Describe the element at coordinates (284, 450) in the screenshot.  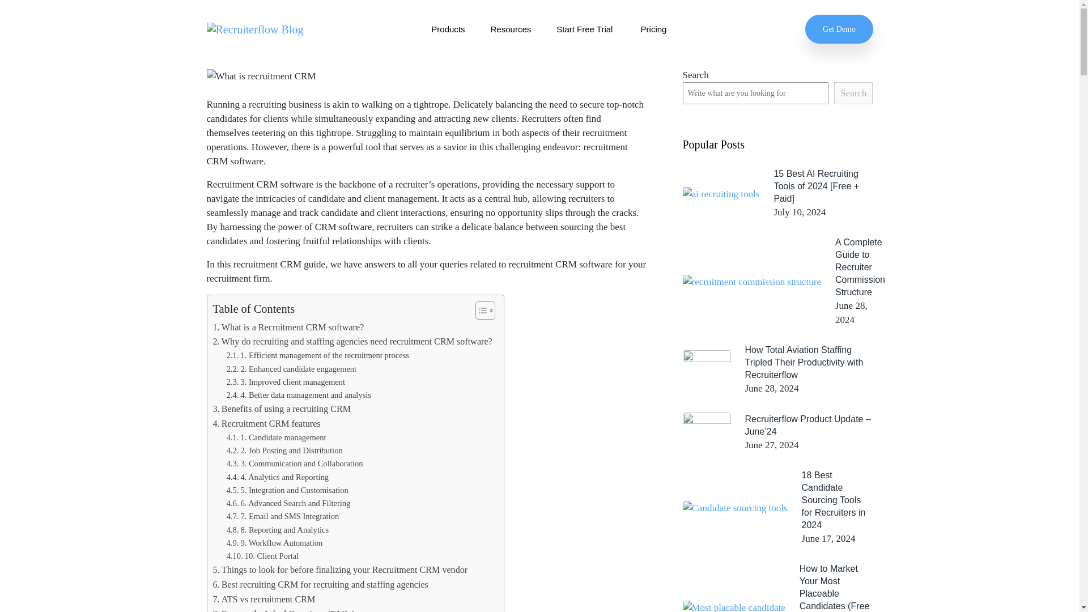
I see `2. Job Posting and Distribution` at that location.